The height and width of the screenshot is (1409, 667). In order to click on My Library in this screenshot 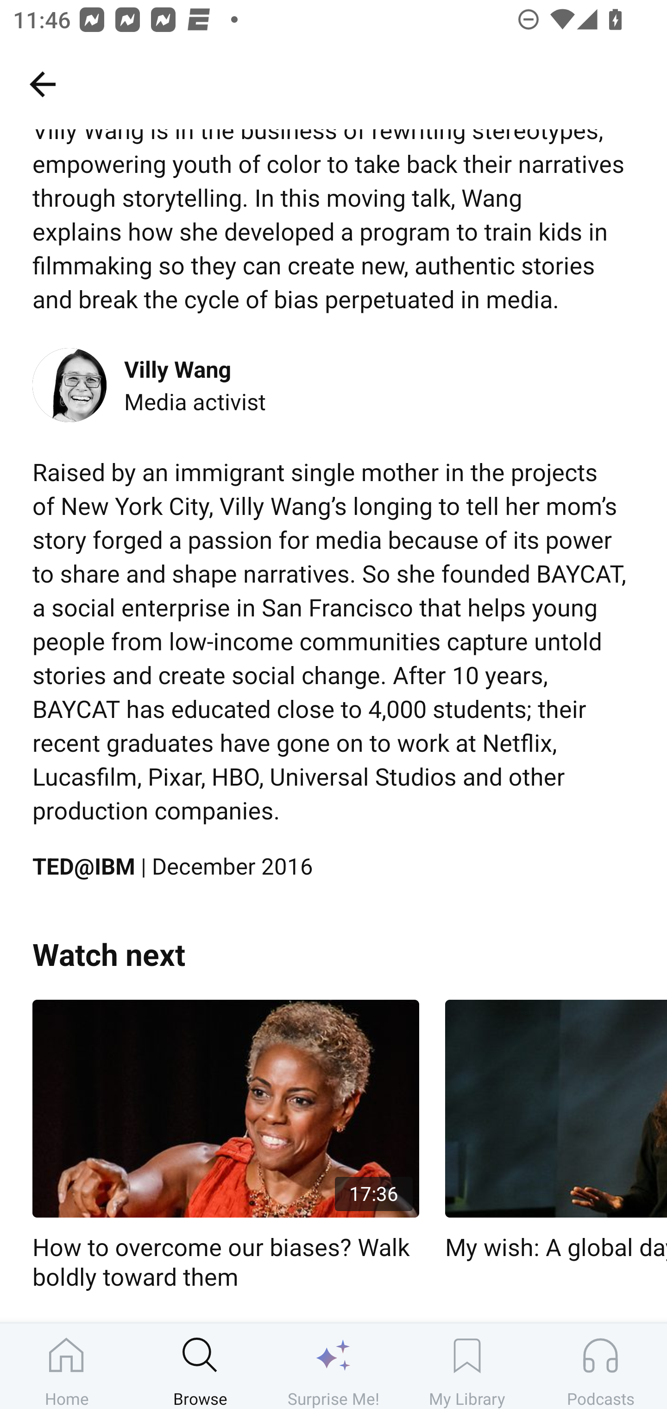, I will do `click(467, 1366)`.